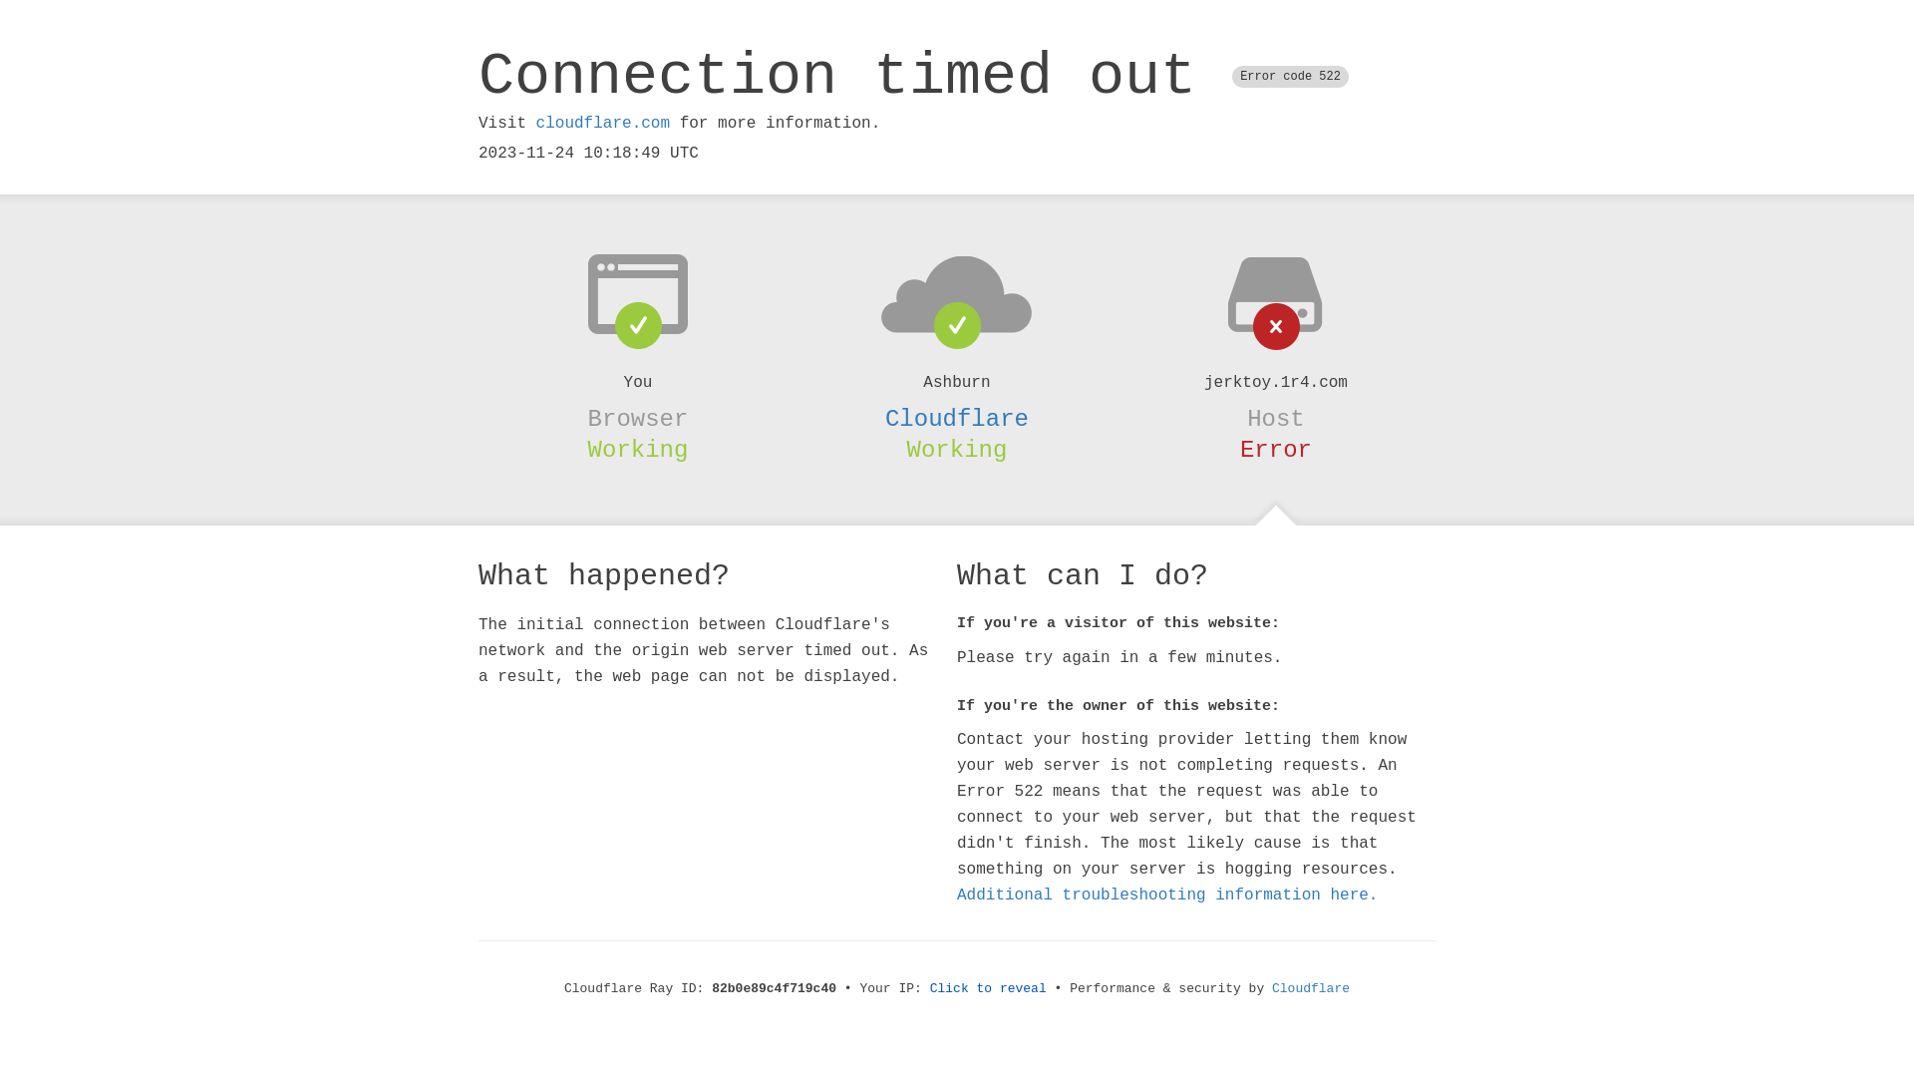 This screenshot has width=1914, height=1077. What do you see at coordinates (989, 989) in the screenshot?
I see `Click to reveal` at bounding box center [989, 989].